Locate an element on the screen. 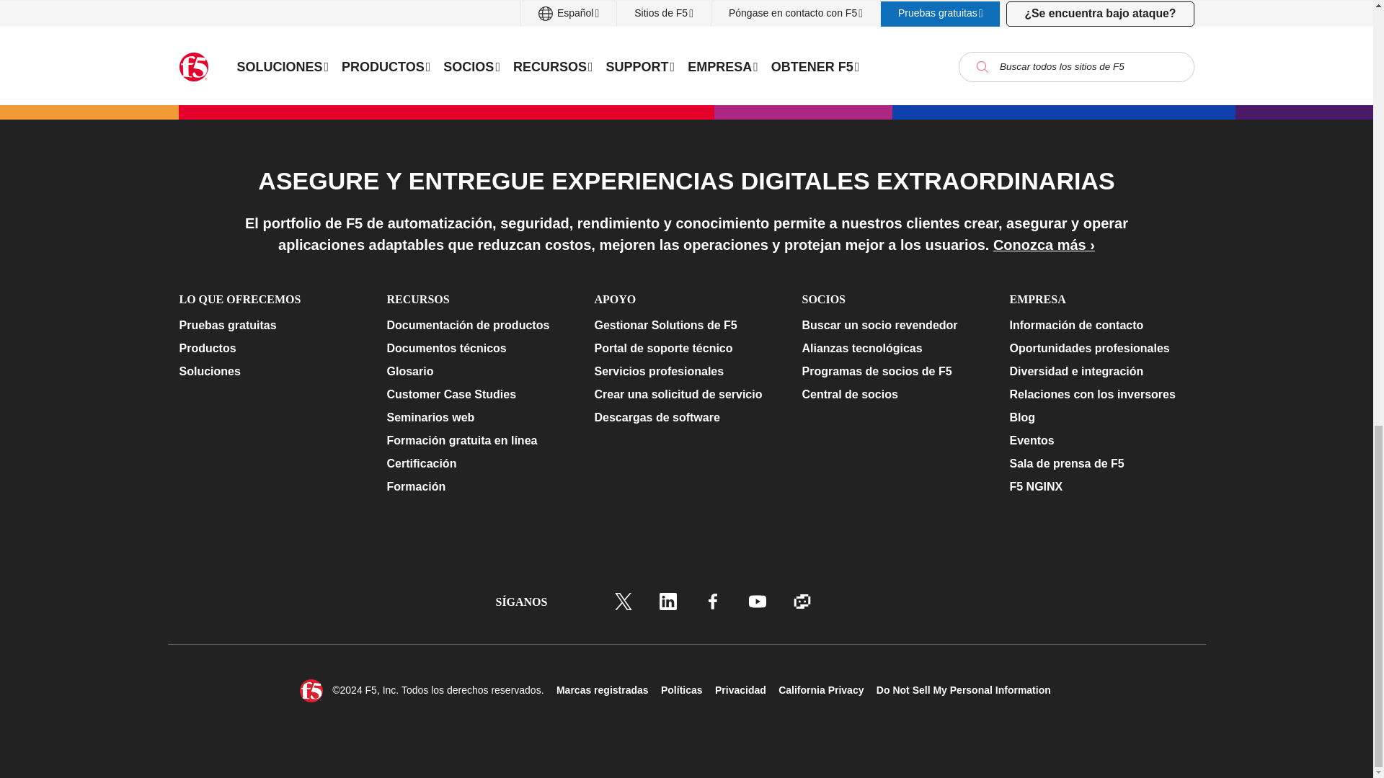 This screenshot has height=778, width=1384. Glosario is located at coordinates (478, 372).